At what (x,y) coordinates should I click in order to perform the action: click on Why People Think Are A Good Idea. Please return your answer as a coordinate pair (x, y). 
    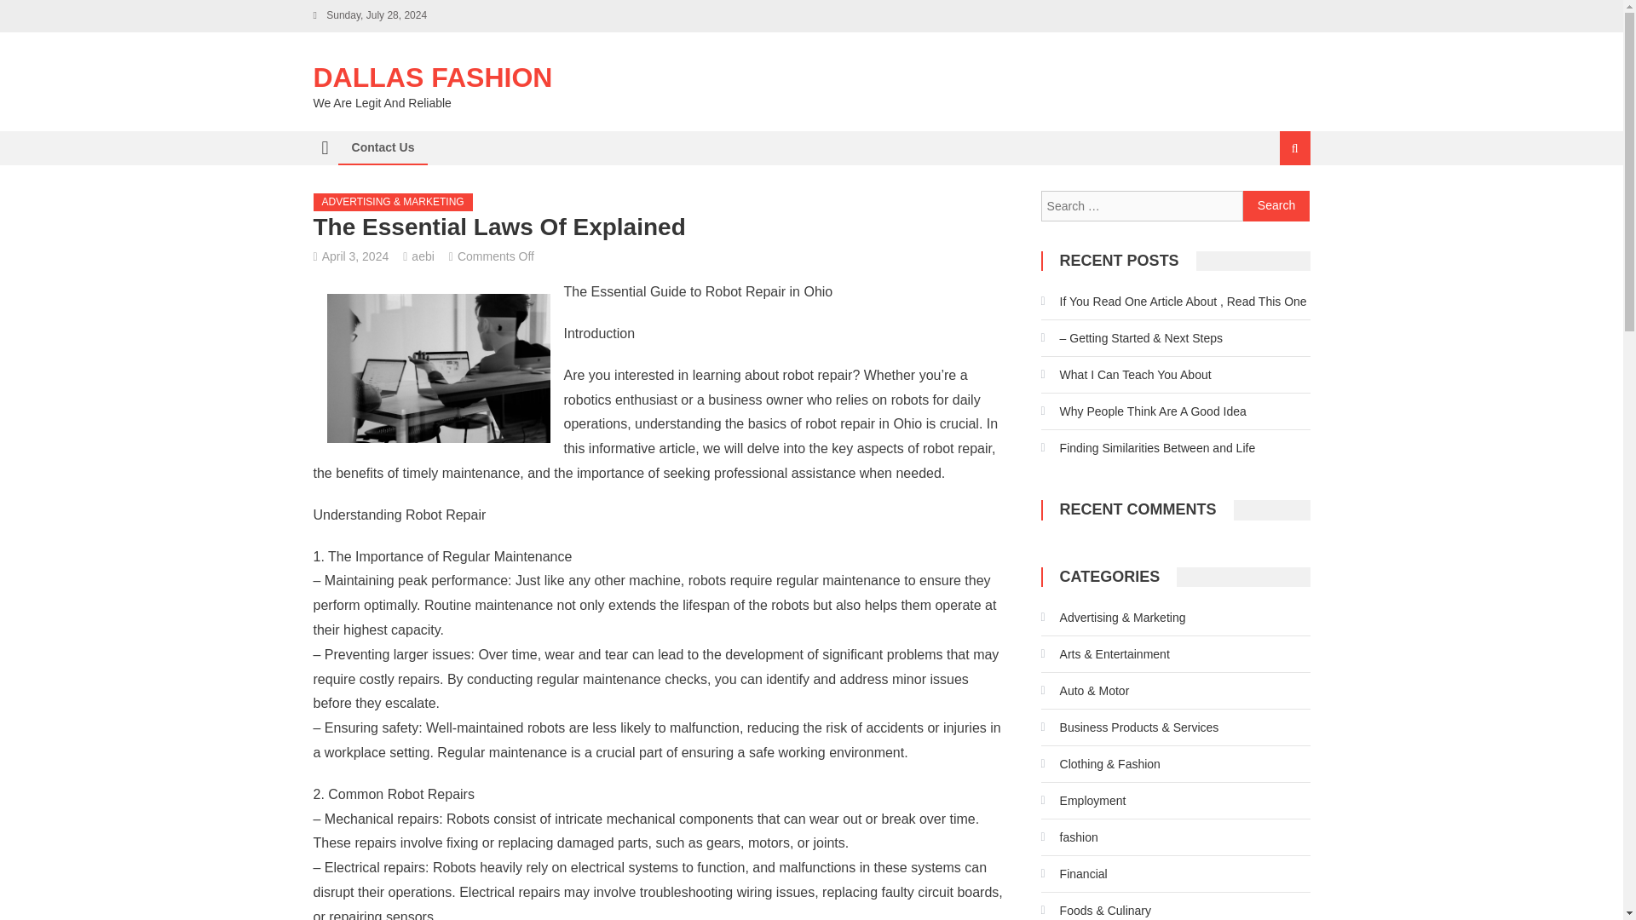
    Looking at the image, I should click on (1143, 411).